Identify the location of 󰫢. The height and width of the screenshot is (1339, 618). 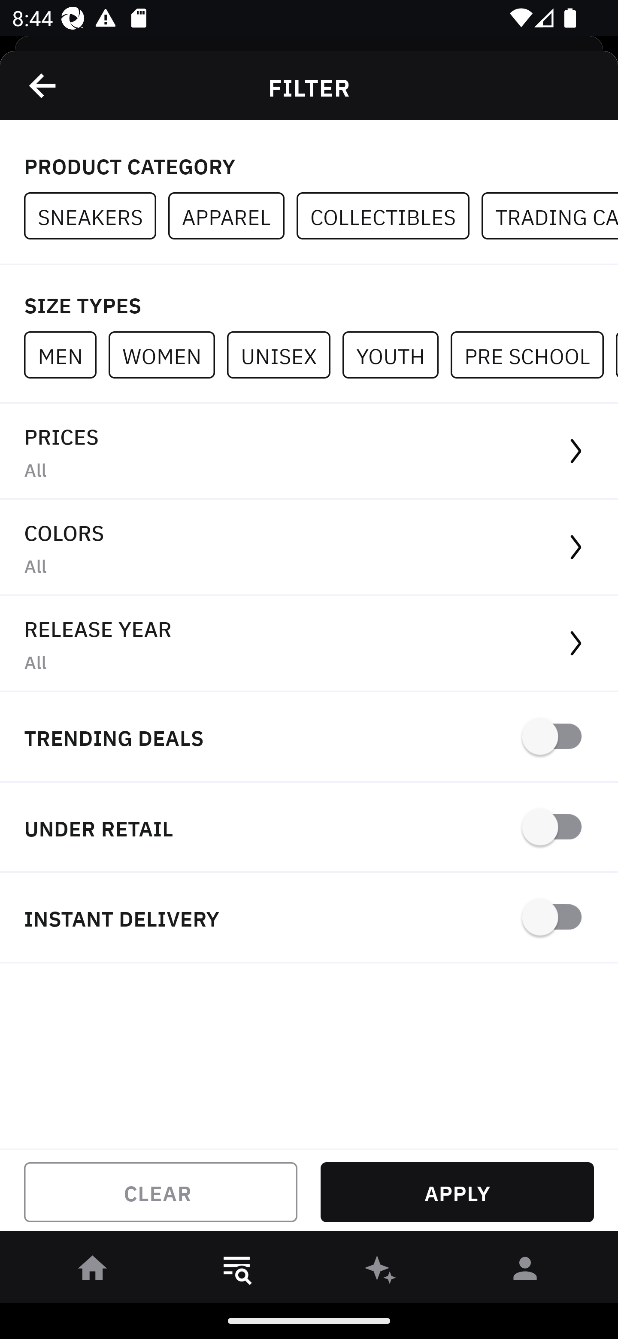
(381, 1271).